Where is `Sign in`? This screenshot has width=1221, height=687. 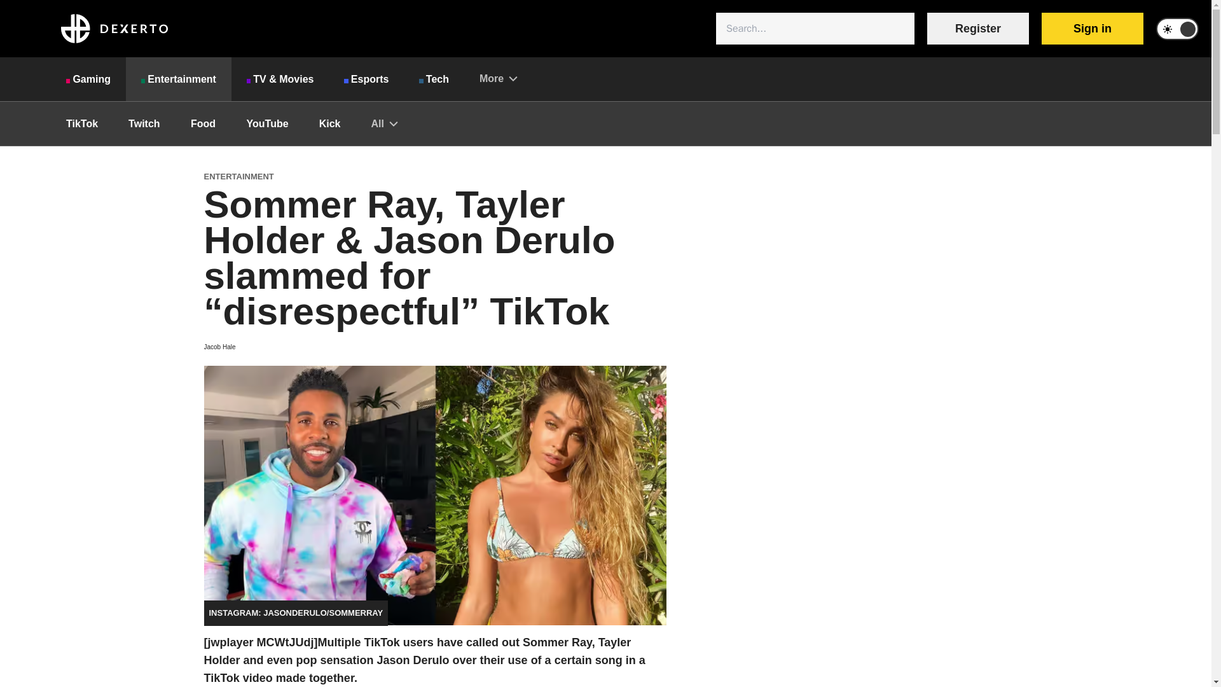
Sign in is located at coordinates (1092, 29).